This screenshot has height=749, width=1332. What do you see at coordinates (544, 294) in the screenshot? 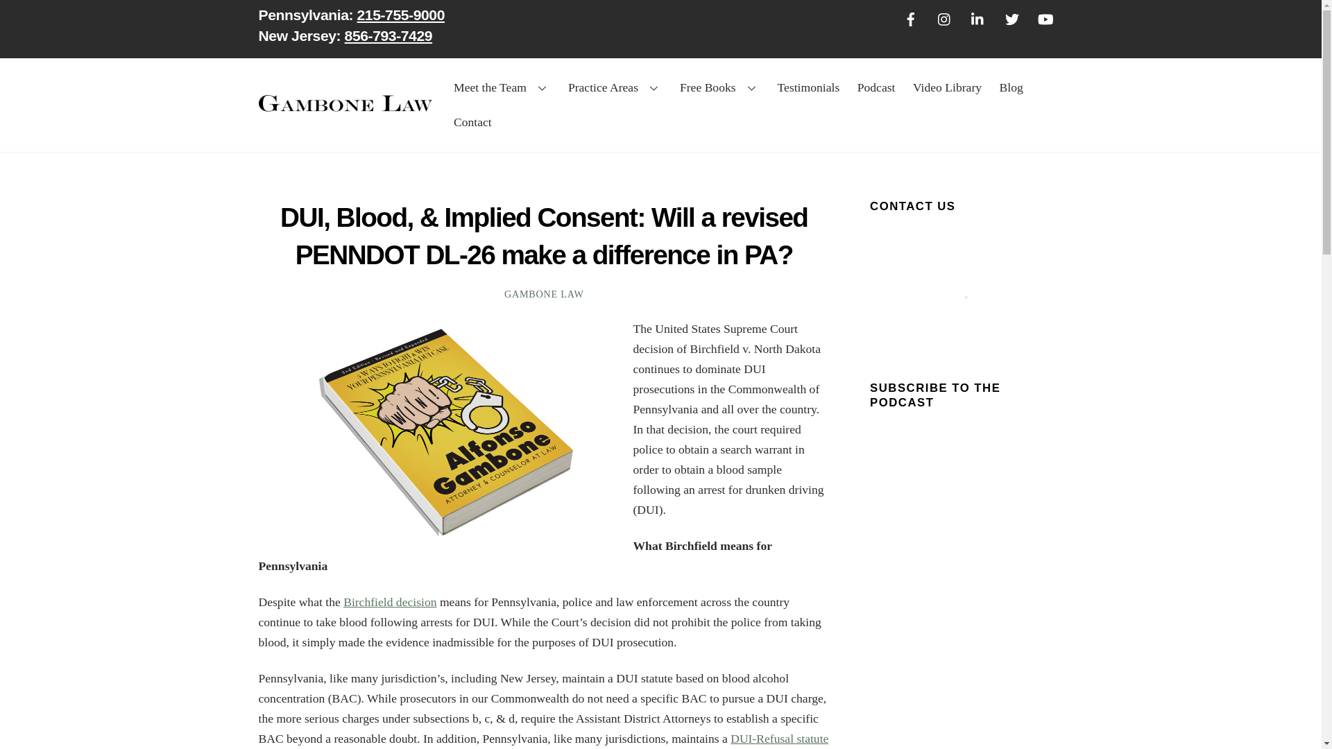
I see `Testimonials` at bounding box center [544, 294].